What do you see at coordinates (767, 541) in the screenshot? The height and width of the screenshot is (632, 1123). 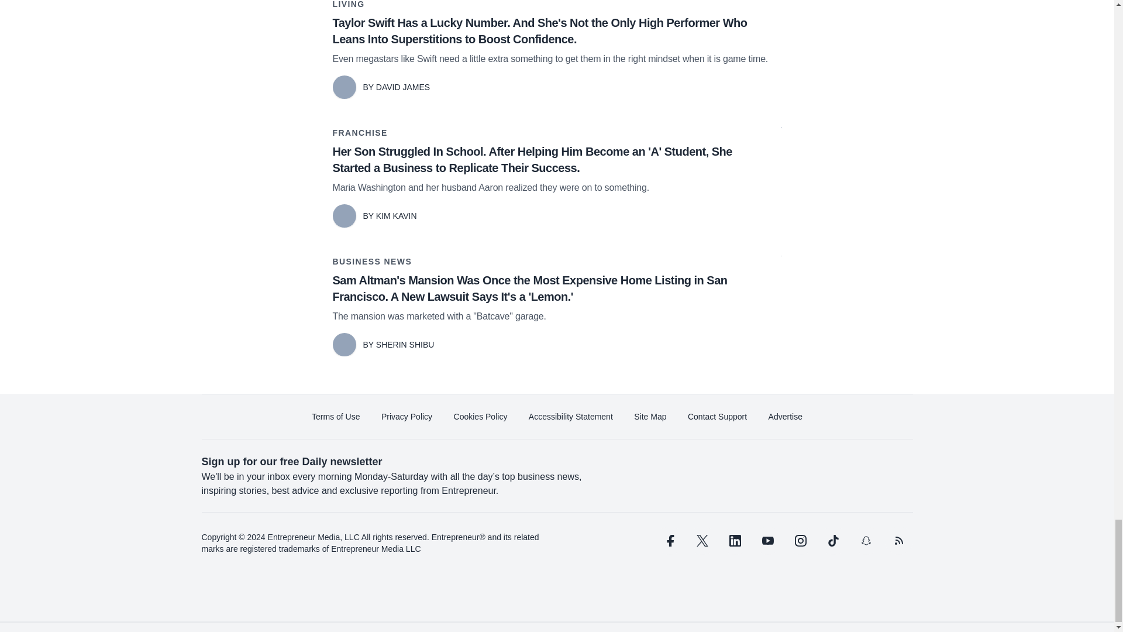 I see `youtube` at bounding box center [767, 541].